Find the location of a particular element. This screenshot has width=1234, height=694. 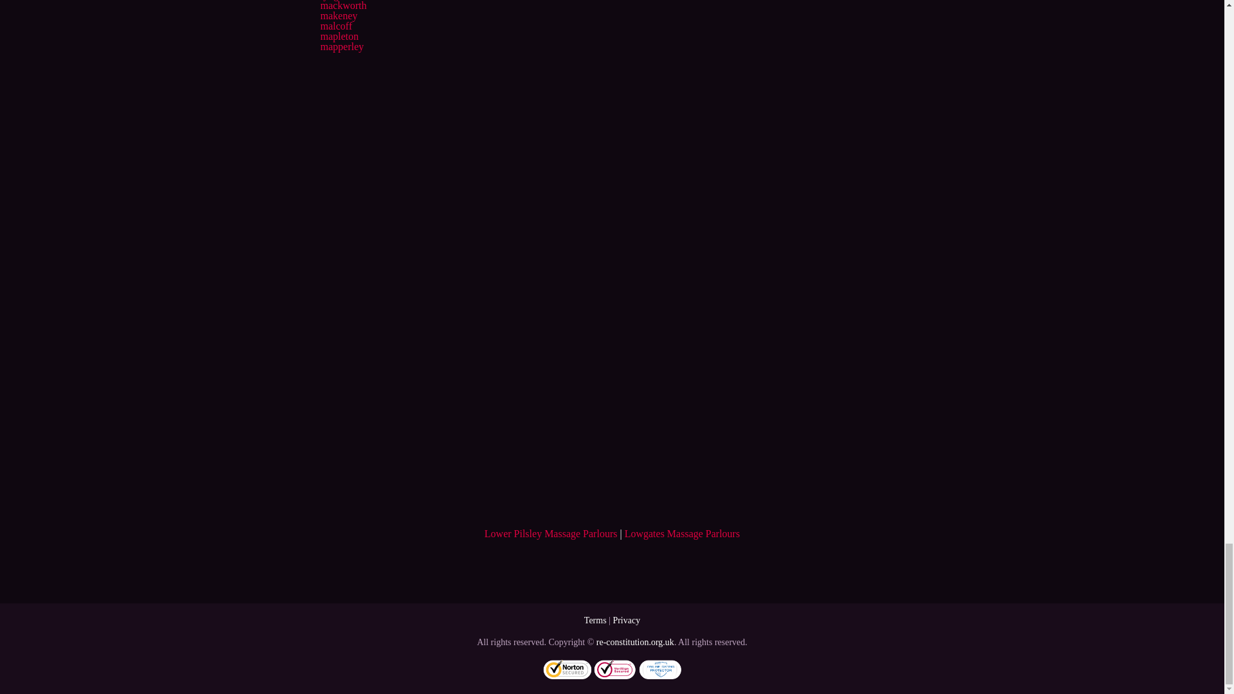

malcoff is located at coordinates (335, 26).